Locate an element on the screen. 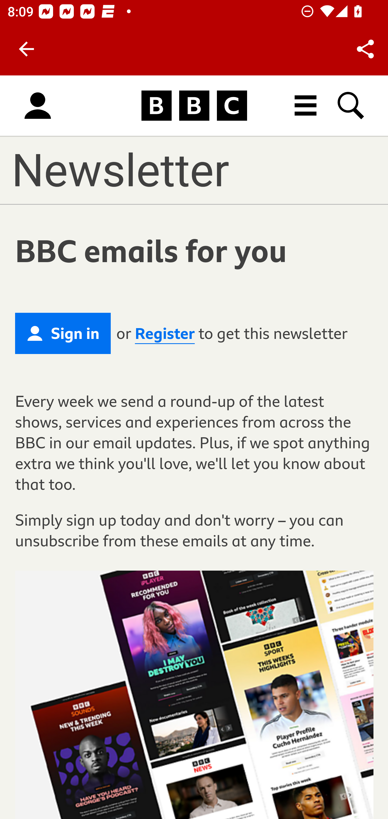 The image size is (388, 819). NEWSLETTERS is located at coordinates (163, 170).